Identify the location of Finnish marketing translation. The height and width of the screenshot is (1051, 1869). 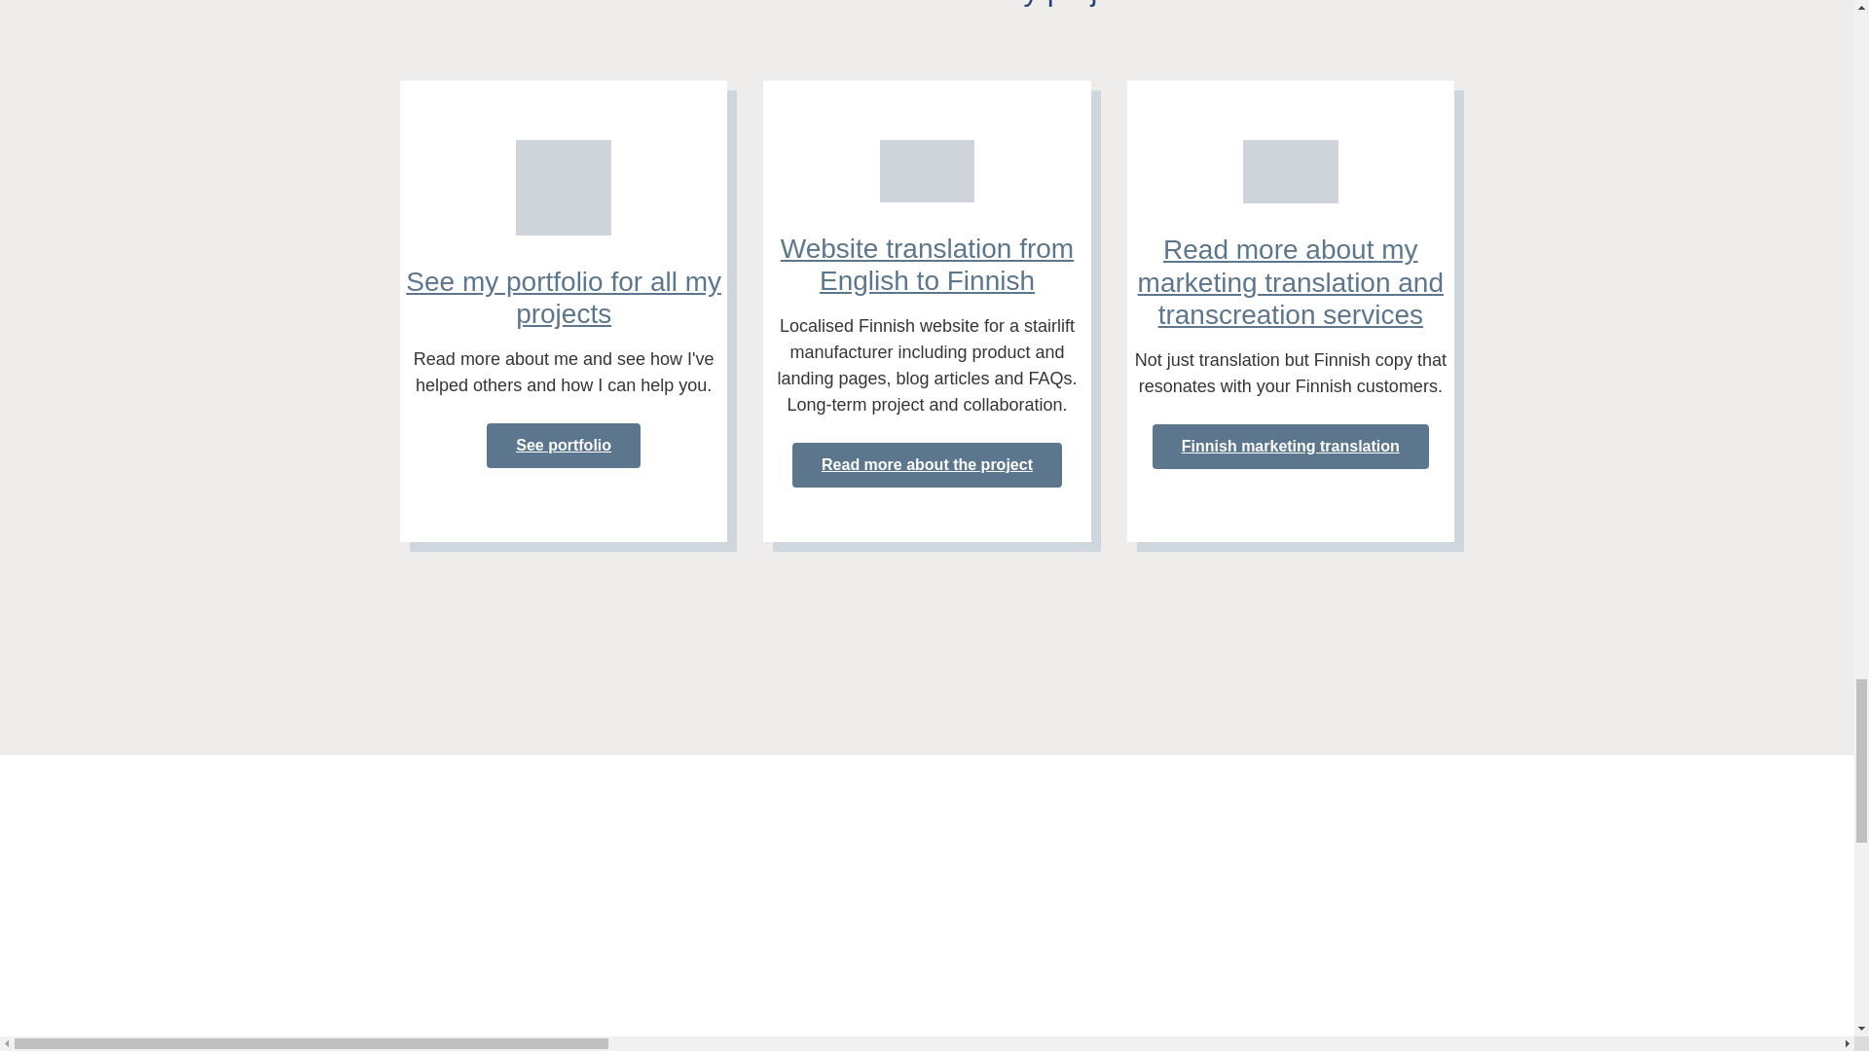
(1291, 446).